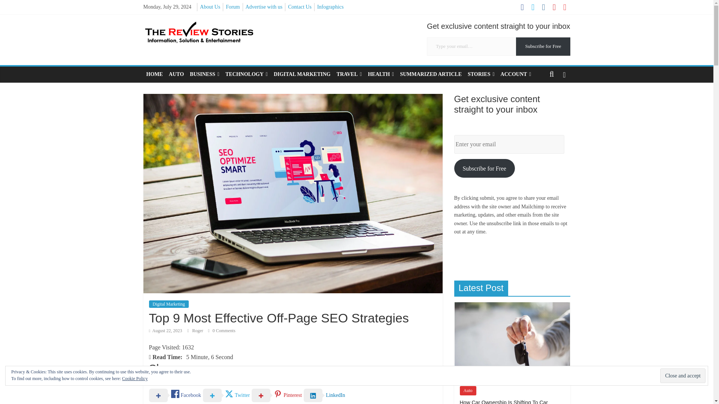  Describe the element at coordinates (431, 74) in the screenshot. I see `SUMMARIZED ARTICLE` at that location.